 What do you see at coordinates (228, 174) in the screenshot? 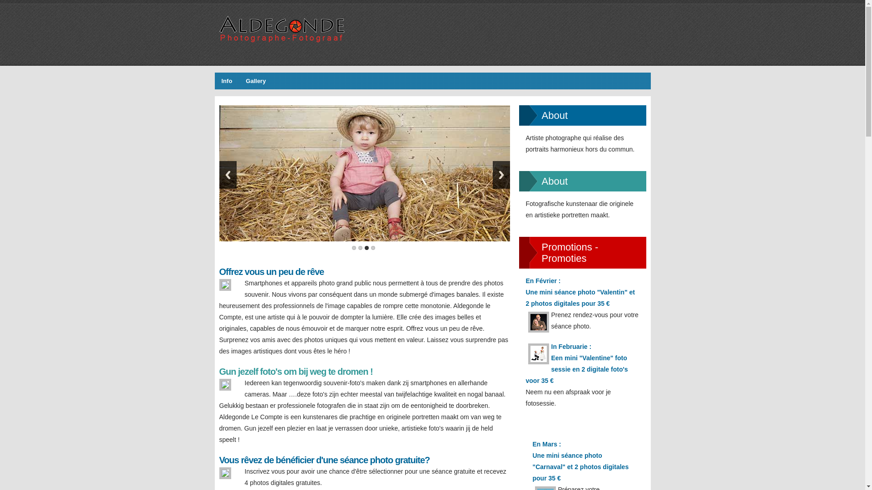
I see `Previous` at bounding box center [228, 174].